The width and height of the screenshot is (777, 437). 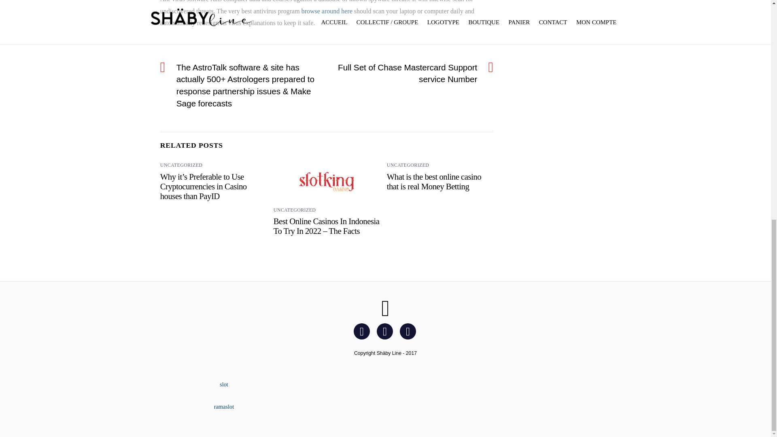 I want to click on What is the best online casino that is real Money Betting, so click(x=434, y=181).